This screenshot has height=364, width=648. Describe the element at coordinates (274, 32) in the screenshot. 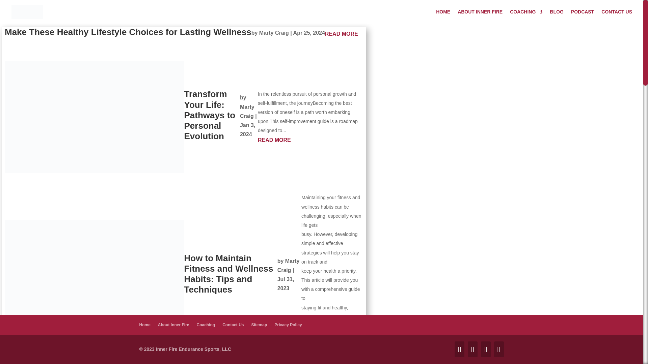

I see `Posts by Marty Craig` at that location.